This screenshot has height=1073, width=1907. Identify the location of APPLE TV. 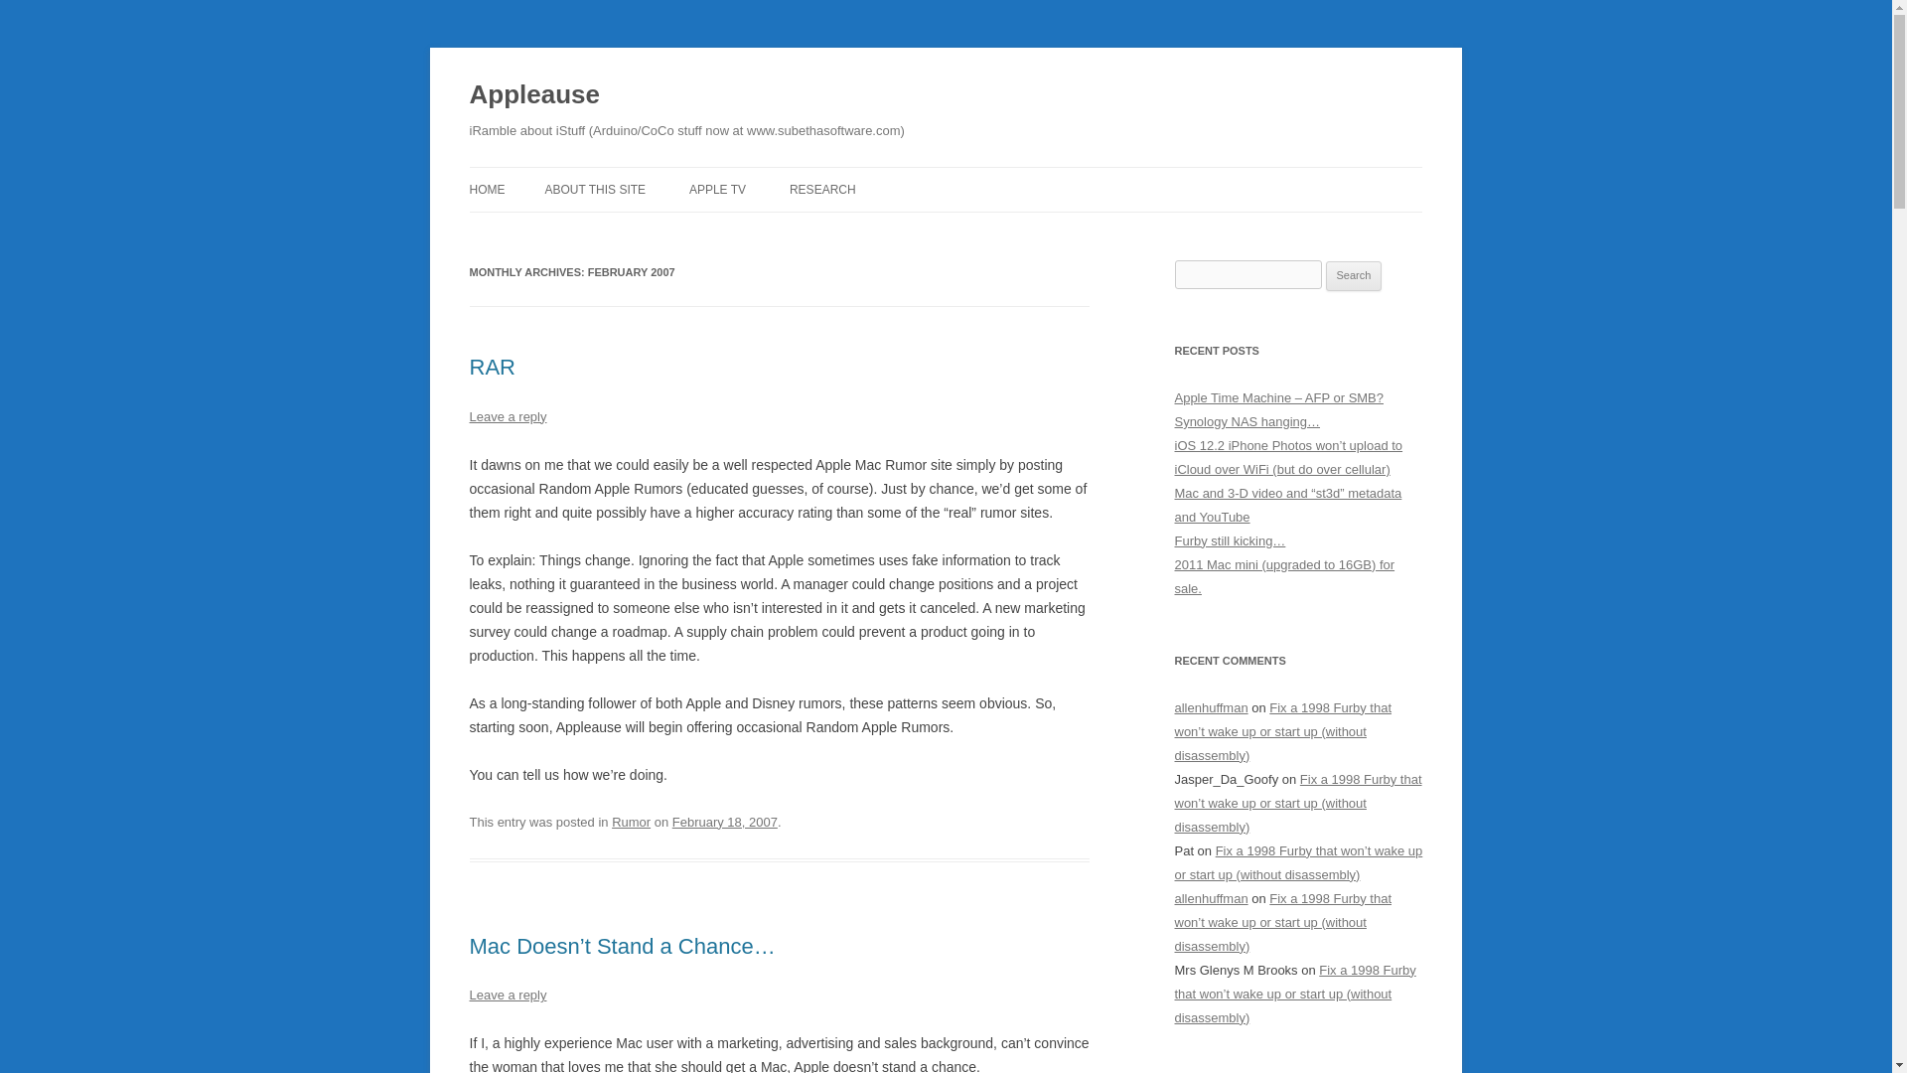
(717, 189).